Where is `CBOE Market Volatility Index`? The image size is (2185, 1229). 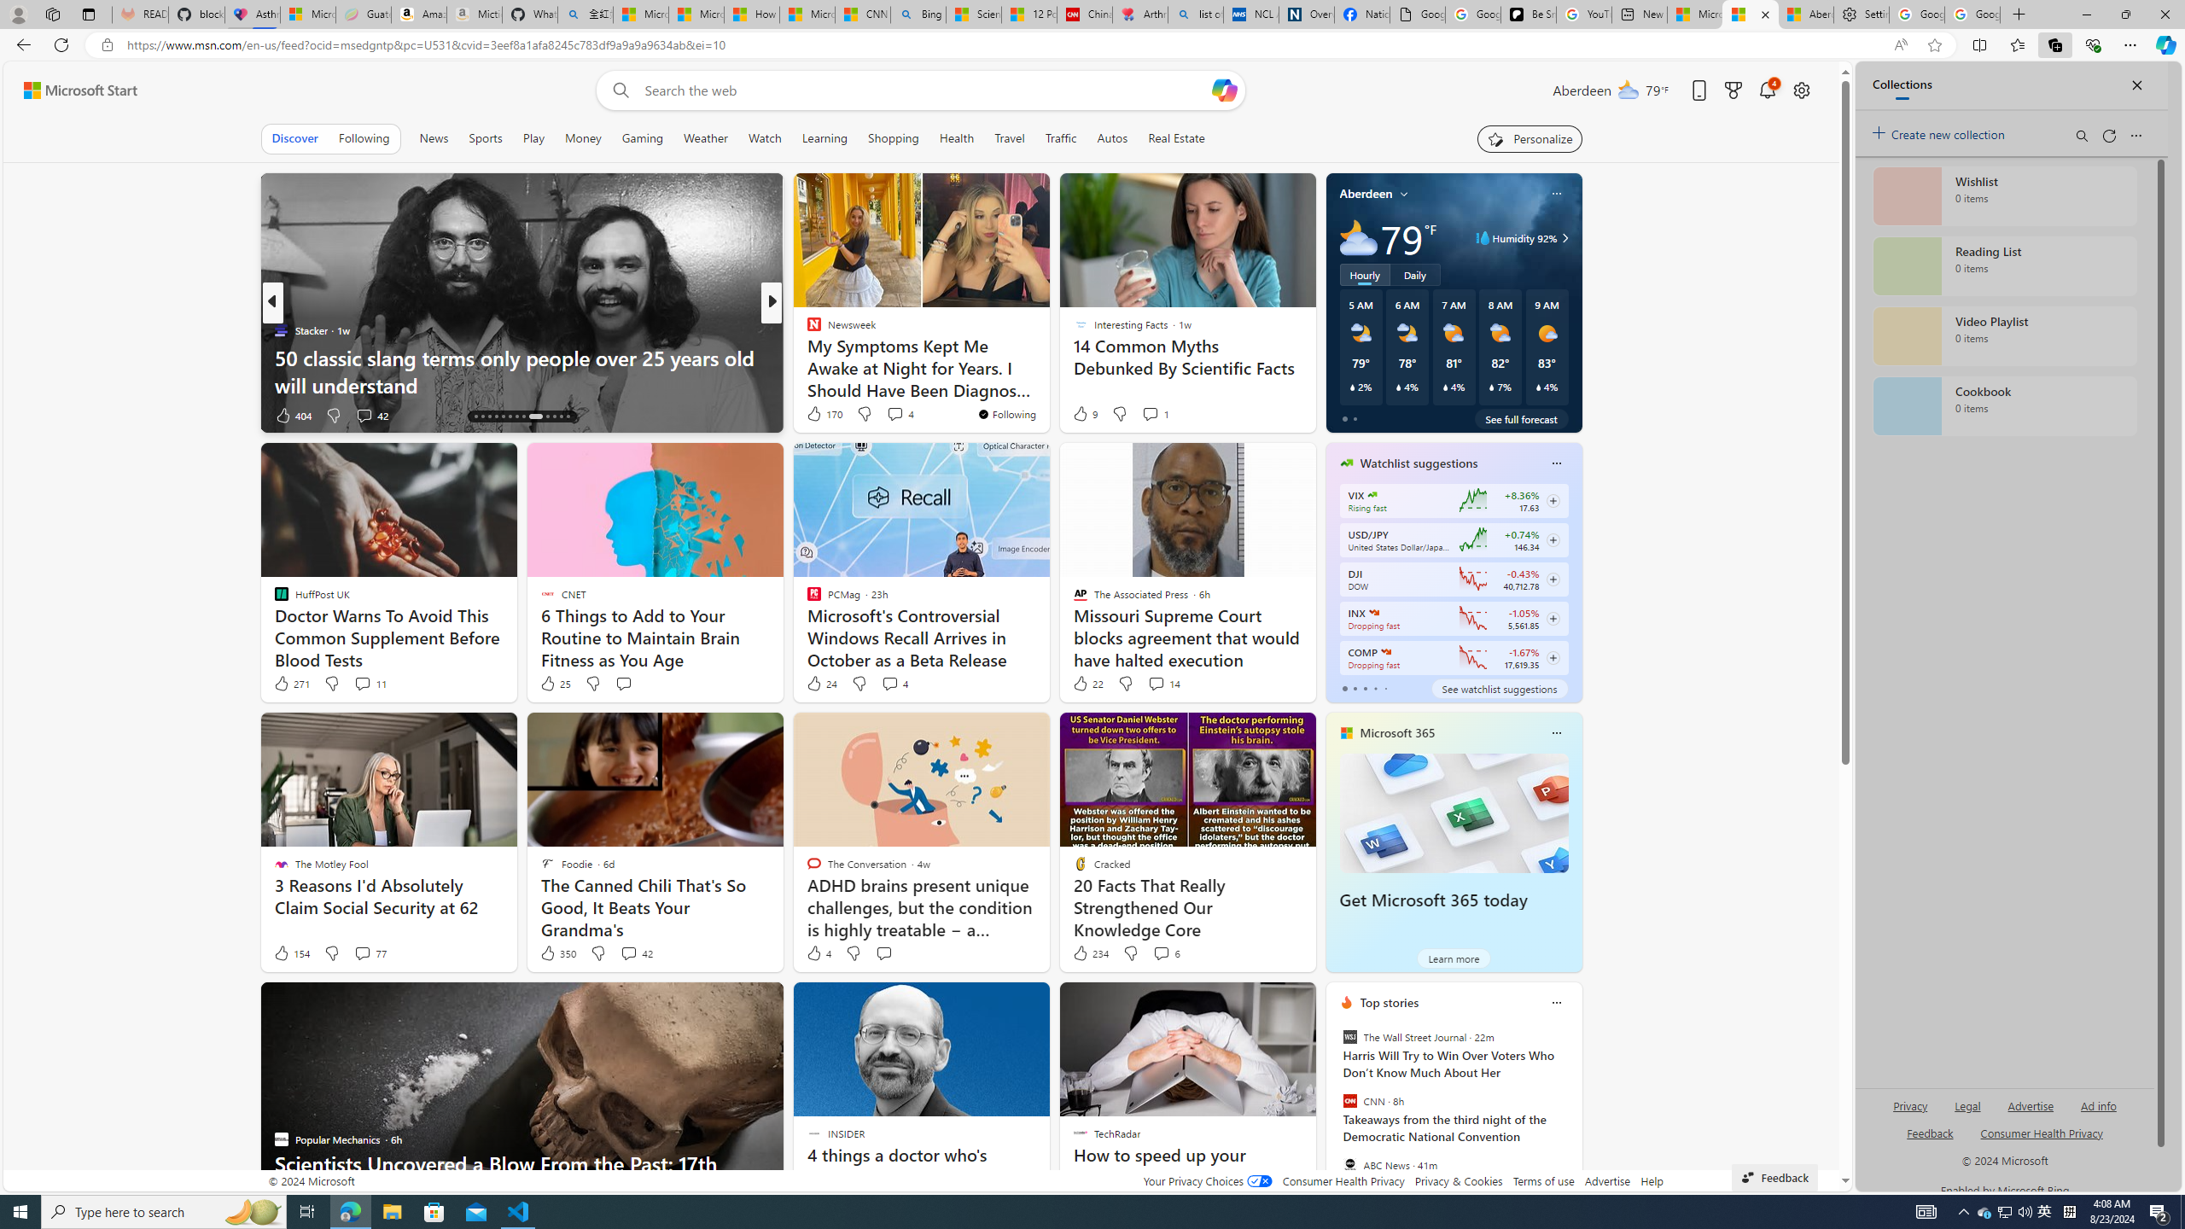 CBOE Market Volatility Index is located at coordinates (1372, 495).